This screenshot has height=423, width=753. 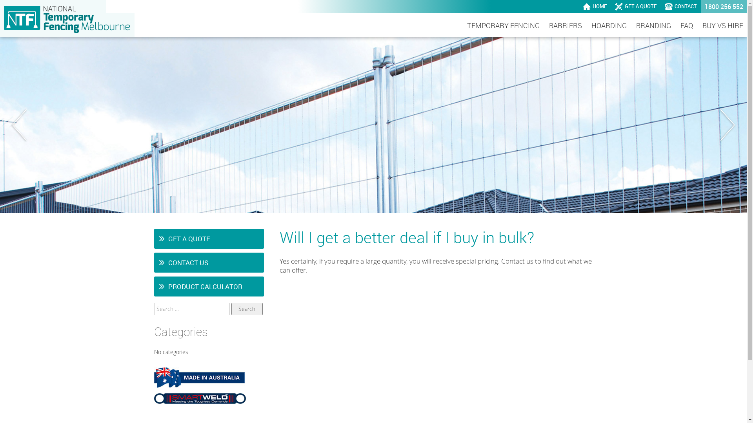 What do you see at coordinates (724, 6) in the screenshot?
I see `1800 256 552` at bounding box center [724, 6].